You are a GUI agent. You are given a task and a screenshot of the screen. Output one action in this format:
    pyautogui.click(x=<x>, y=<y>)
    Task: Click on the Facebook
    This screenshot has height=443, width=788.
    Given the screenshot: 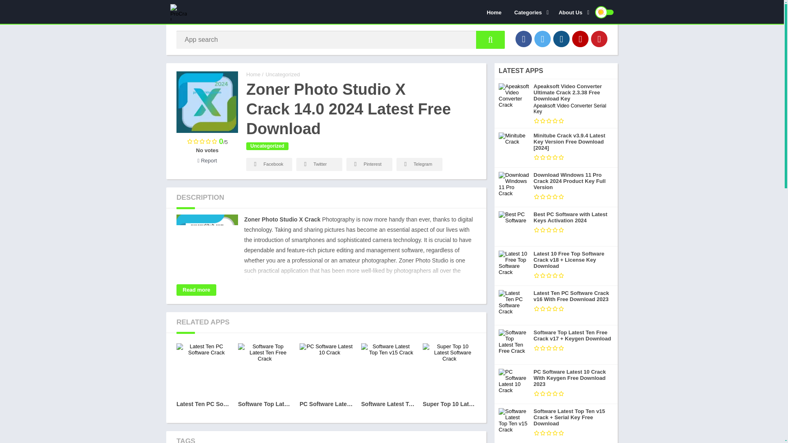 What is the action you would take?
    pyautogui.click(x=269, y=164)
    